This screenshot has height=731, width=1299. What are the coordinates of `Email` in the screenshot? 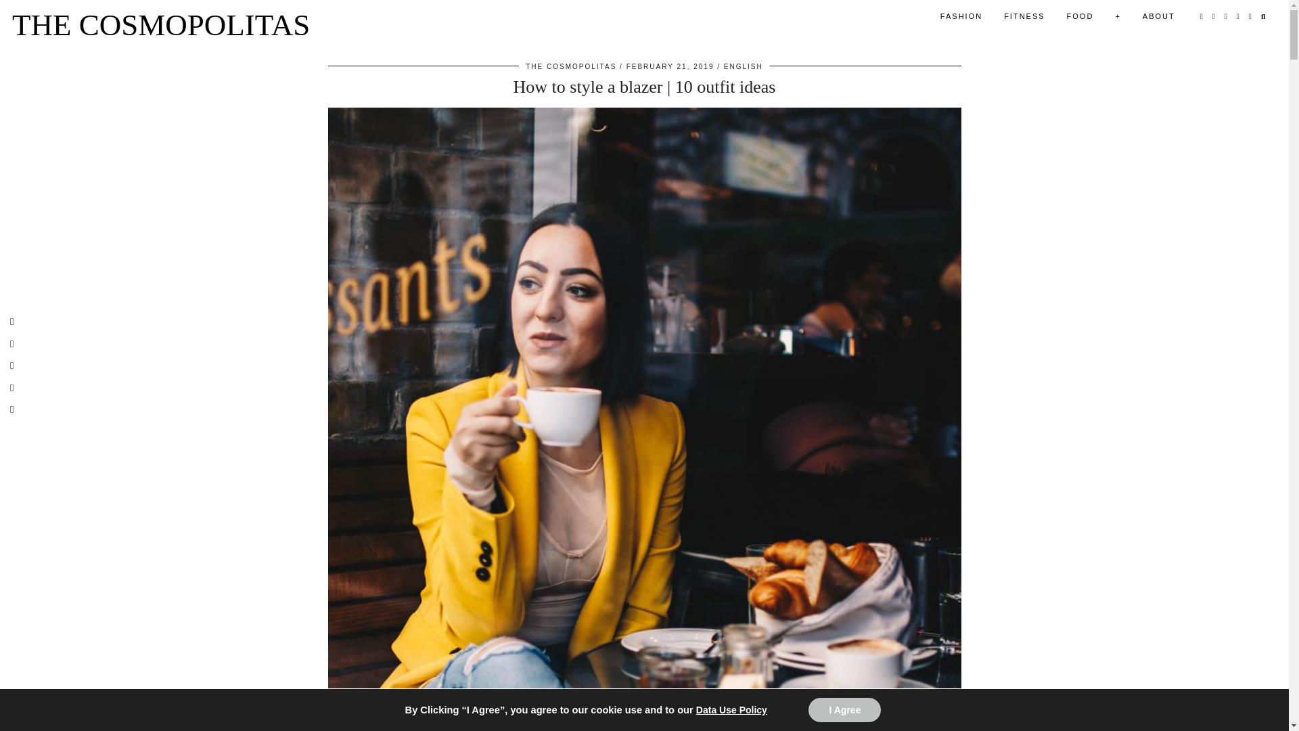 It's located at (1250, 16).